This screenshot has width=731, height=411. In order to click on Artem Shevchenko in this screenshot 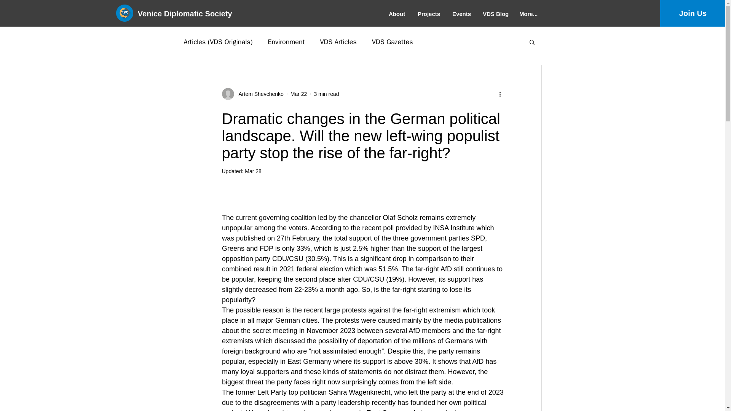, I will do `click(259, 94)`.